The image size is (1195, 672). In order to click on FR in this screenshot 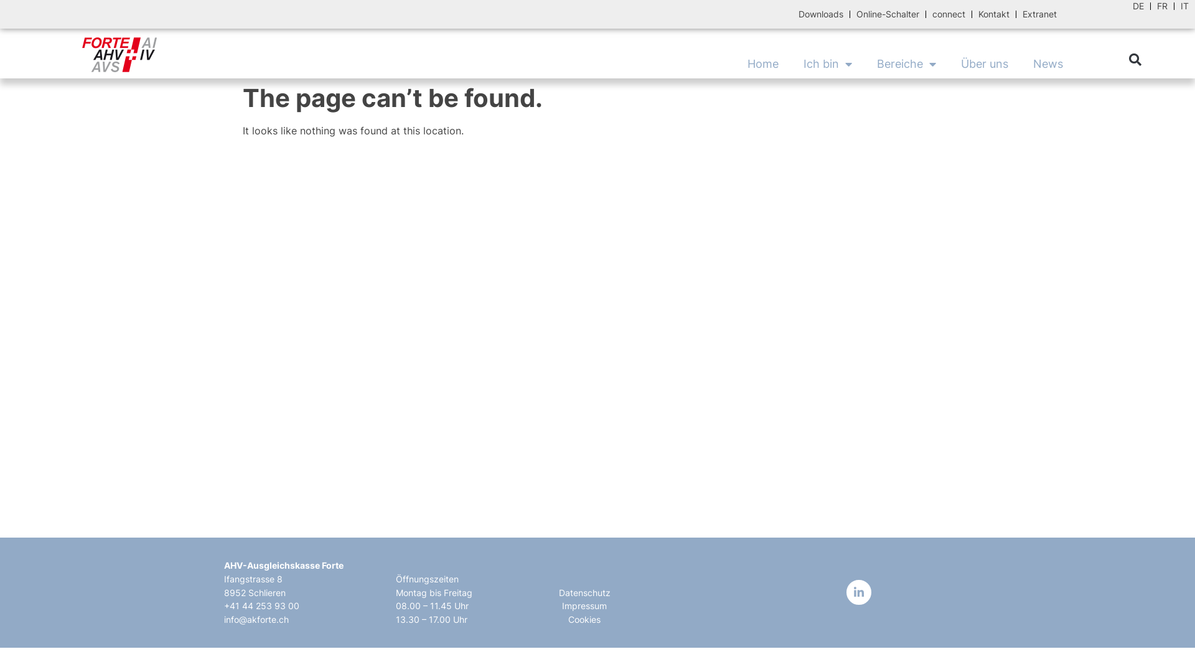, I will do `click(1163, 6)`.